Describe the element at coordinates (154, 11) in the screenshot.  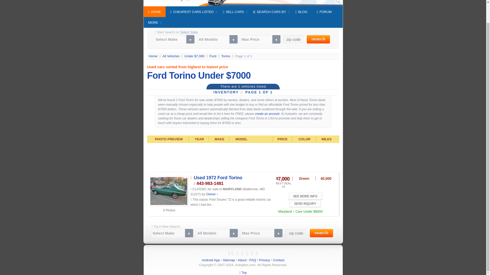
I see `HOME` at that location.